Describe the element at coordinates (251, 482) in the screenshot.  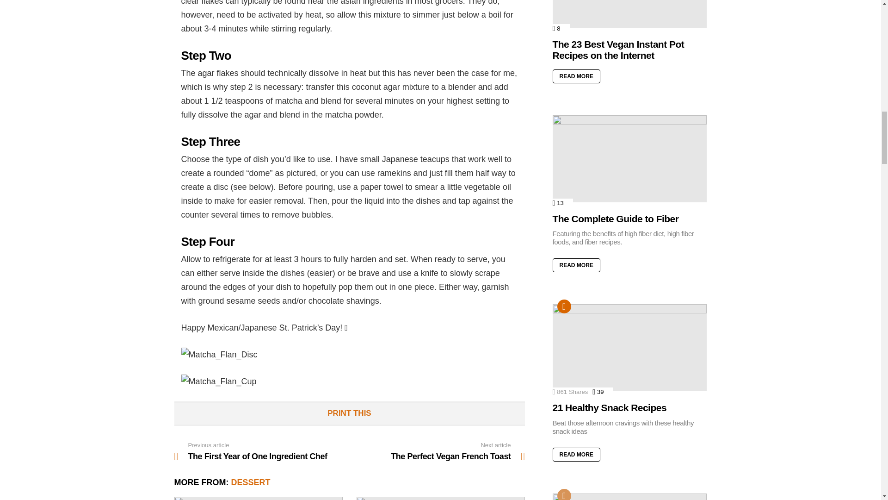
I see `DESSERT` at that location.